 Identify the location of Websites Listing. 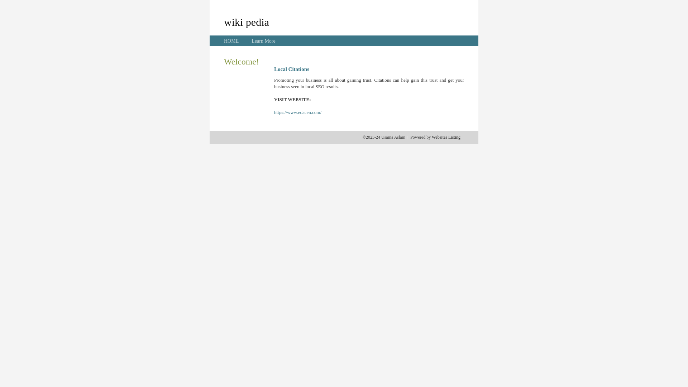
(446, 137).